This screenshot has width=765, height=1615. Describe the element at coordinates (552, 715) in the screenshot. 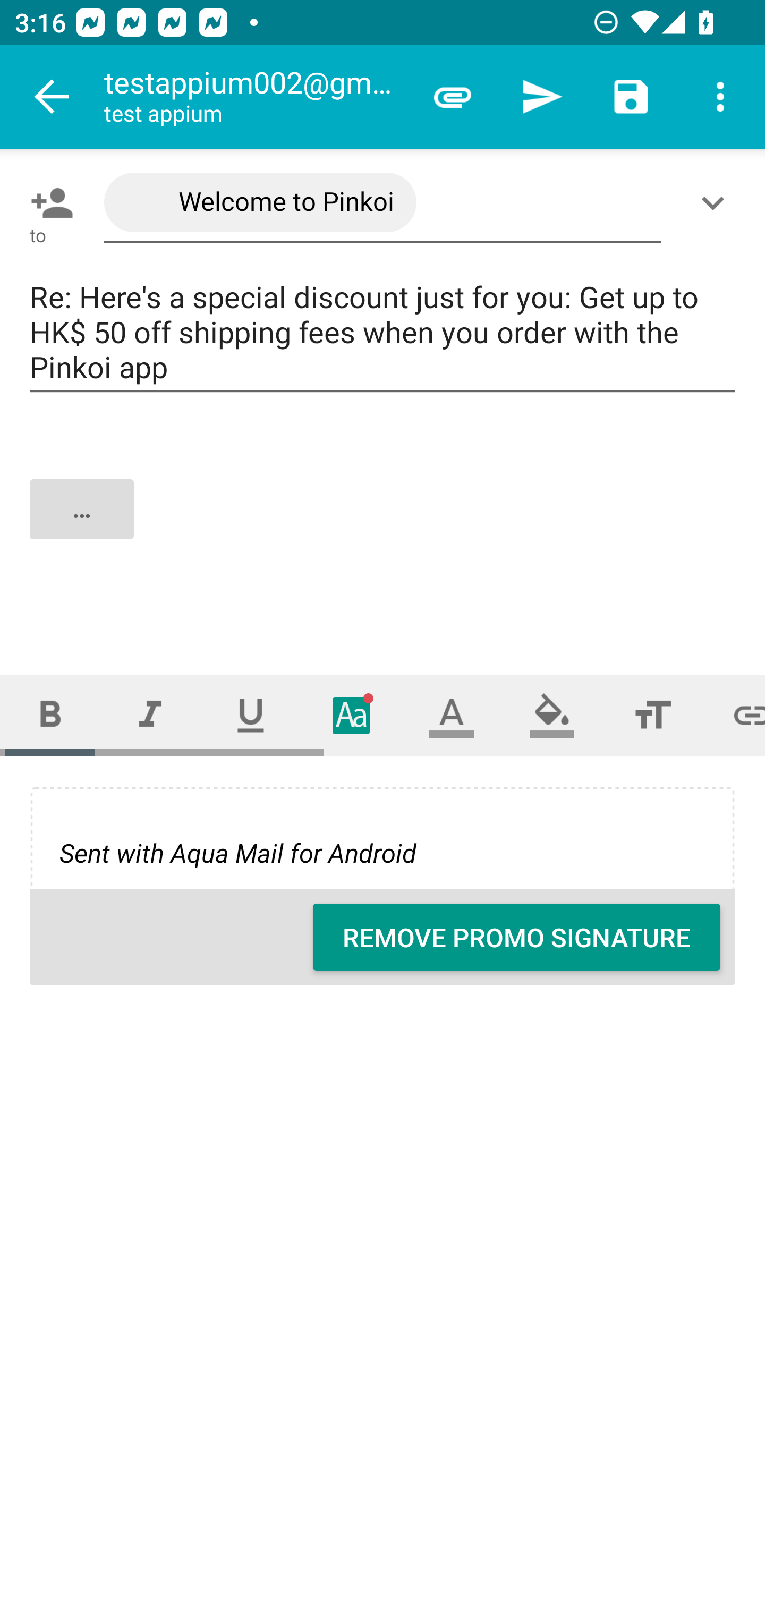

I see `Fill color` at that location.